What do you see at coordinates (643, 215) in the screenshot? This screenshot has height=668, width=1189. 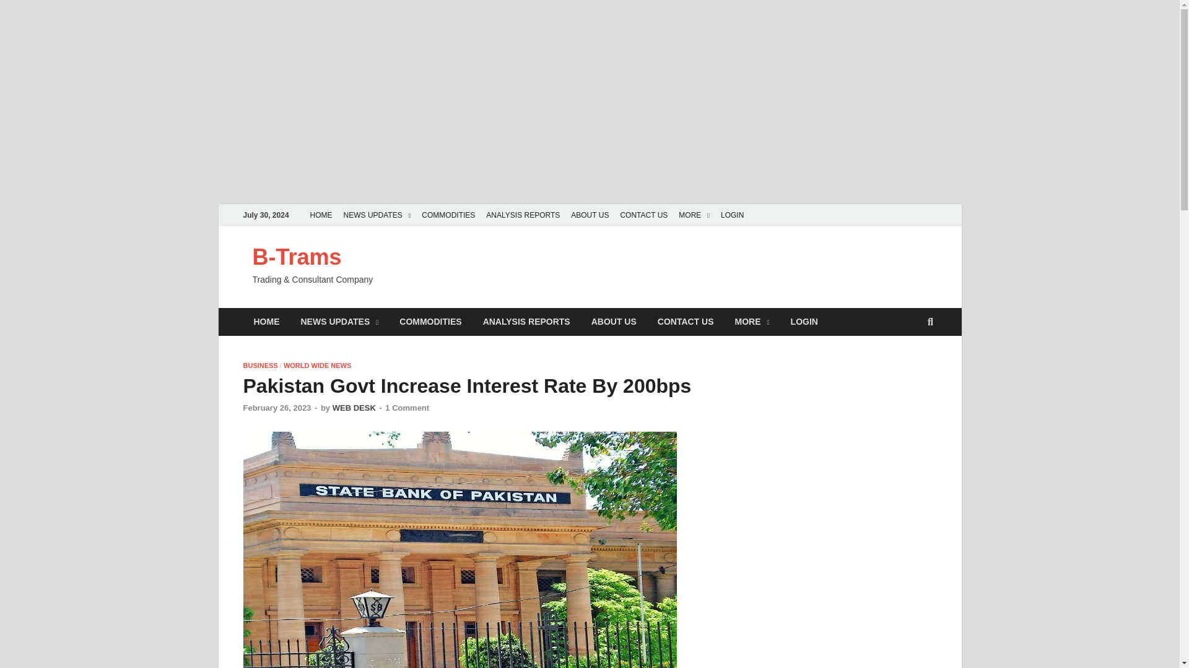 I see `CONTACT US` at bounding box center [643, 215].